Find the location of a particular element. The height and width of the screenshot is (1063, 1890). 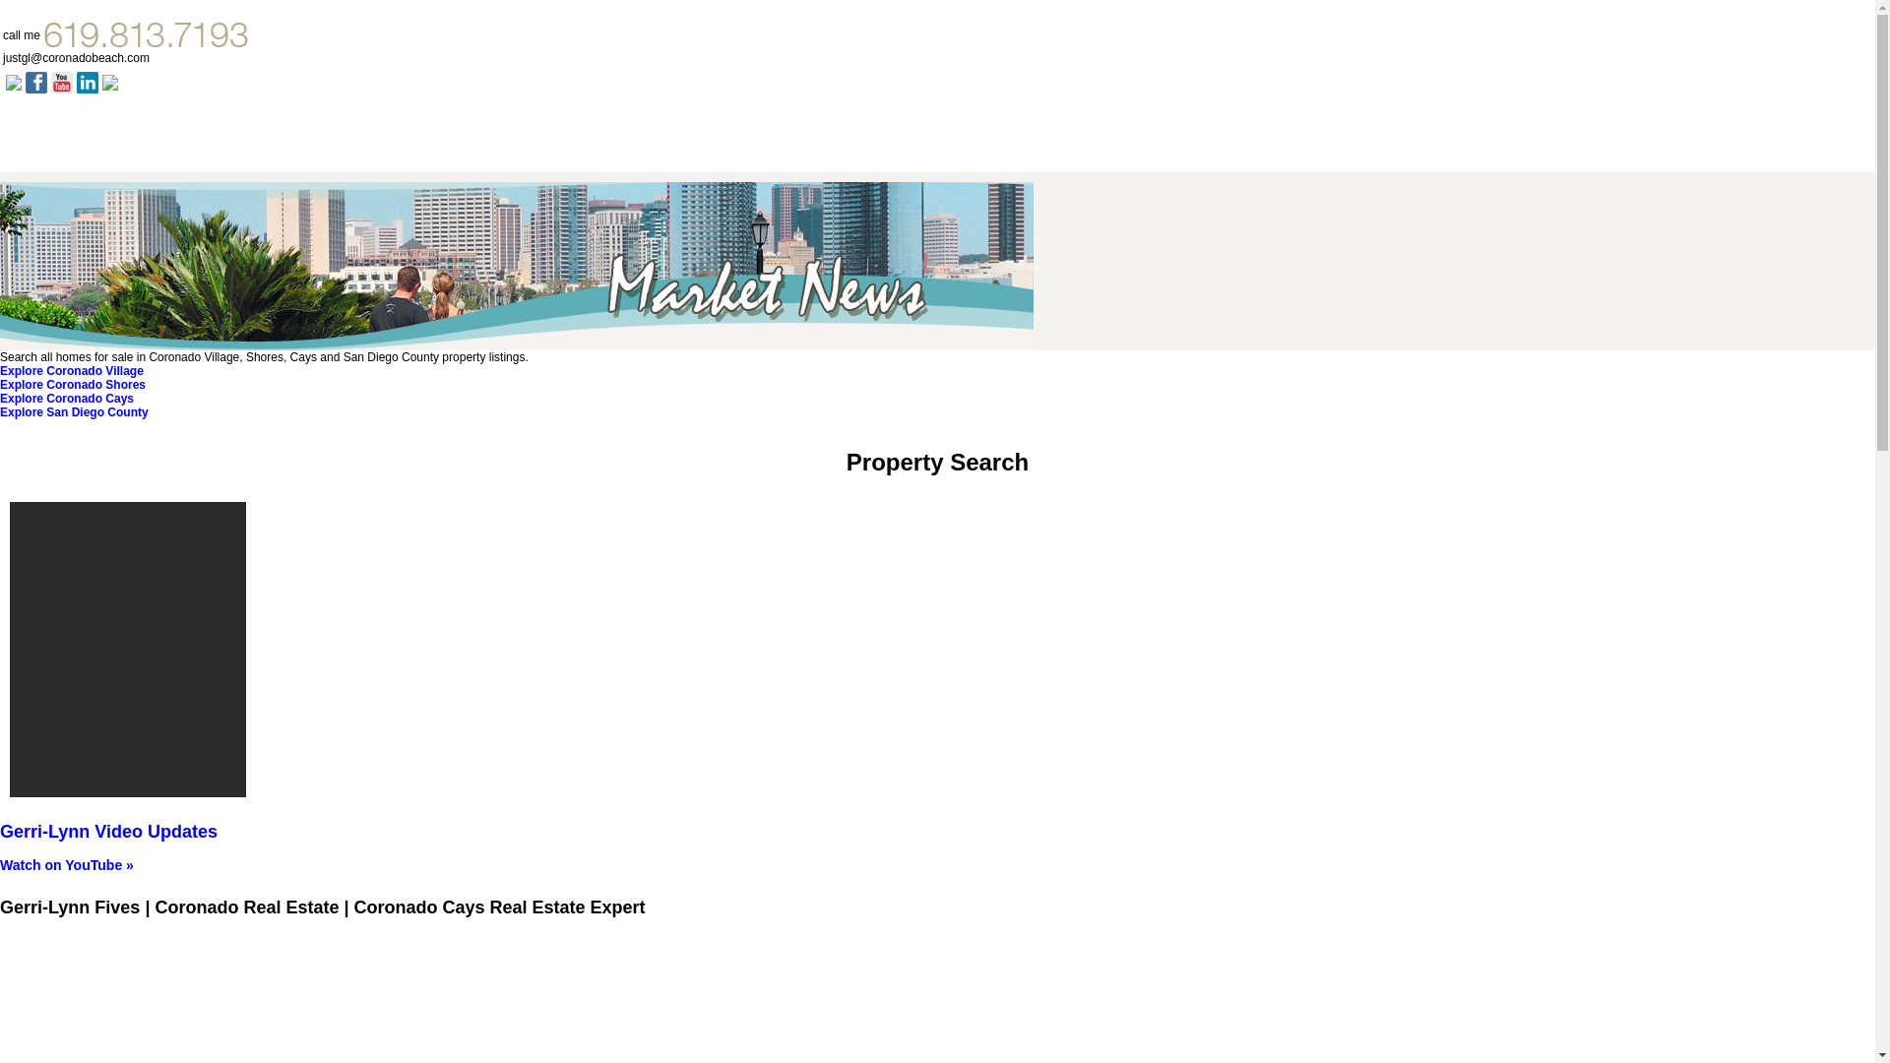

Welcome is located at coordinates (40, 146).